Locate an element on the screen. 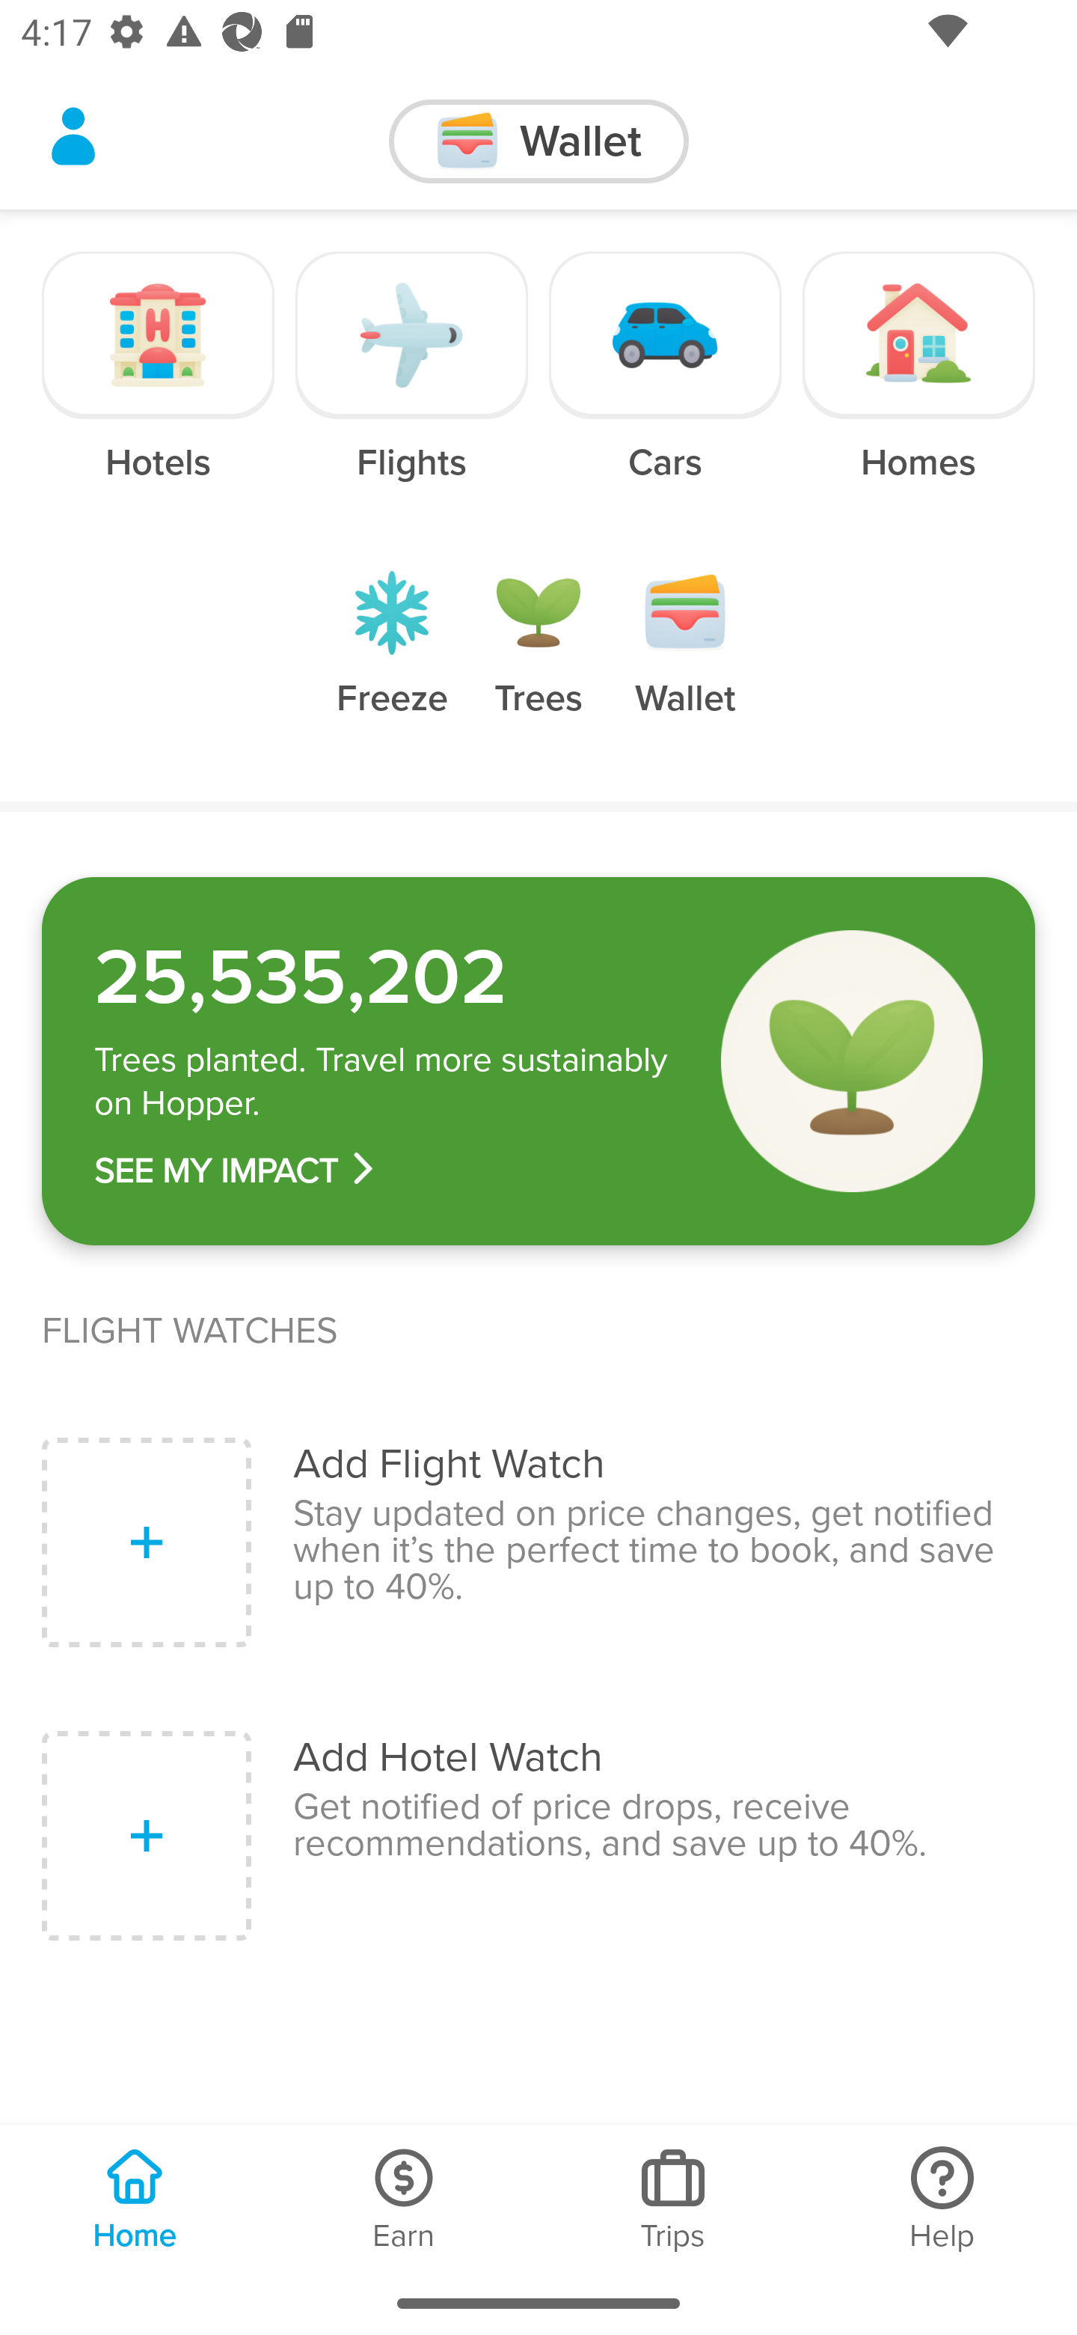  Earn is located at coordinates (404, 2198).